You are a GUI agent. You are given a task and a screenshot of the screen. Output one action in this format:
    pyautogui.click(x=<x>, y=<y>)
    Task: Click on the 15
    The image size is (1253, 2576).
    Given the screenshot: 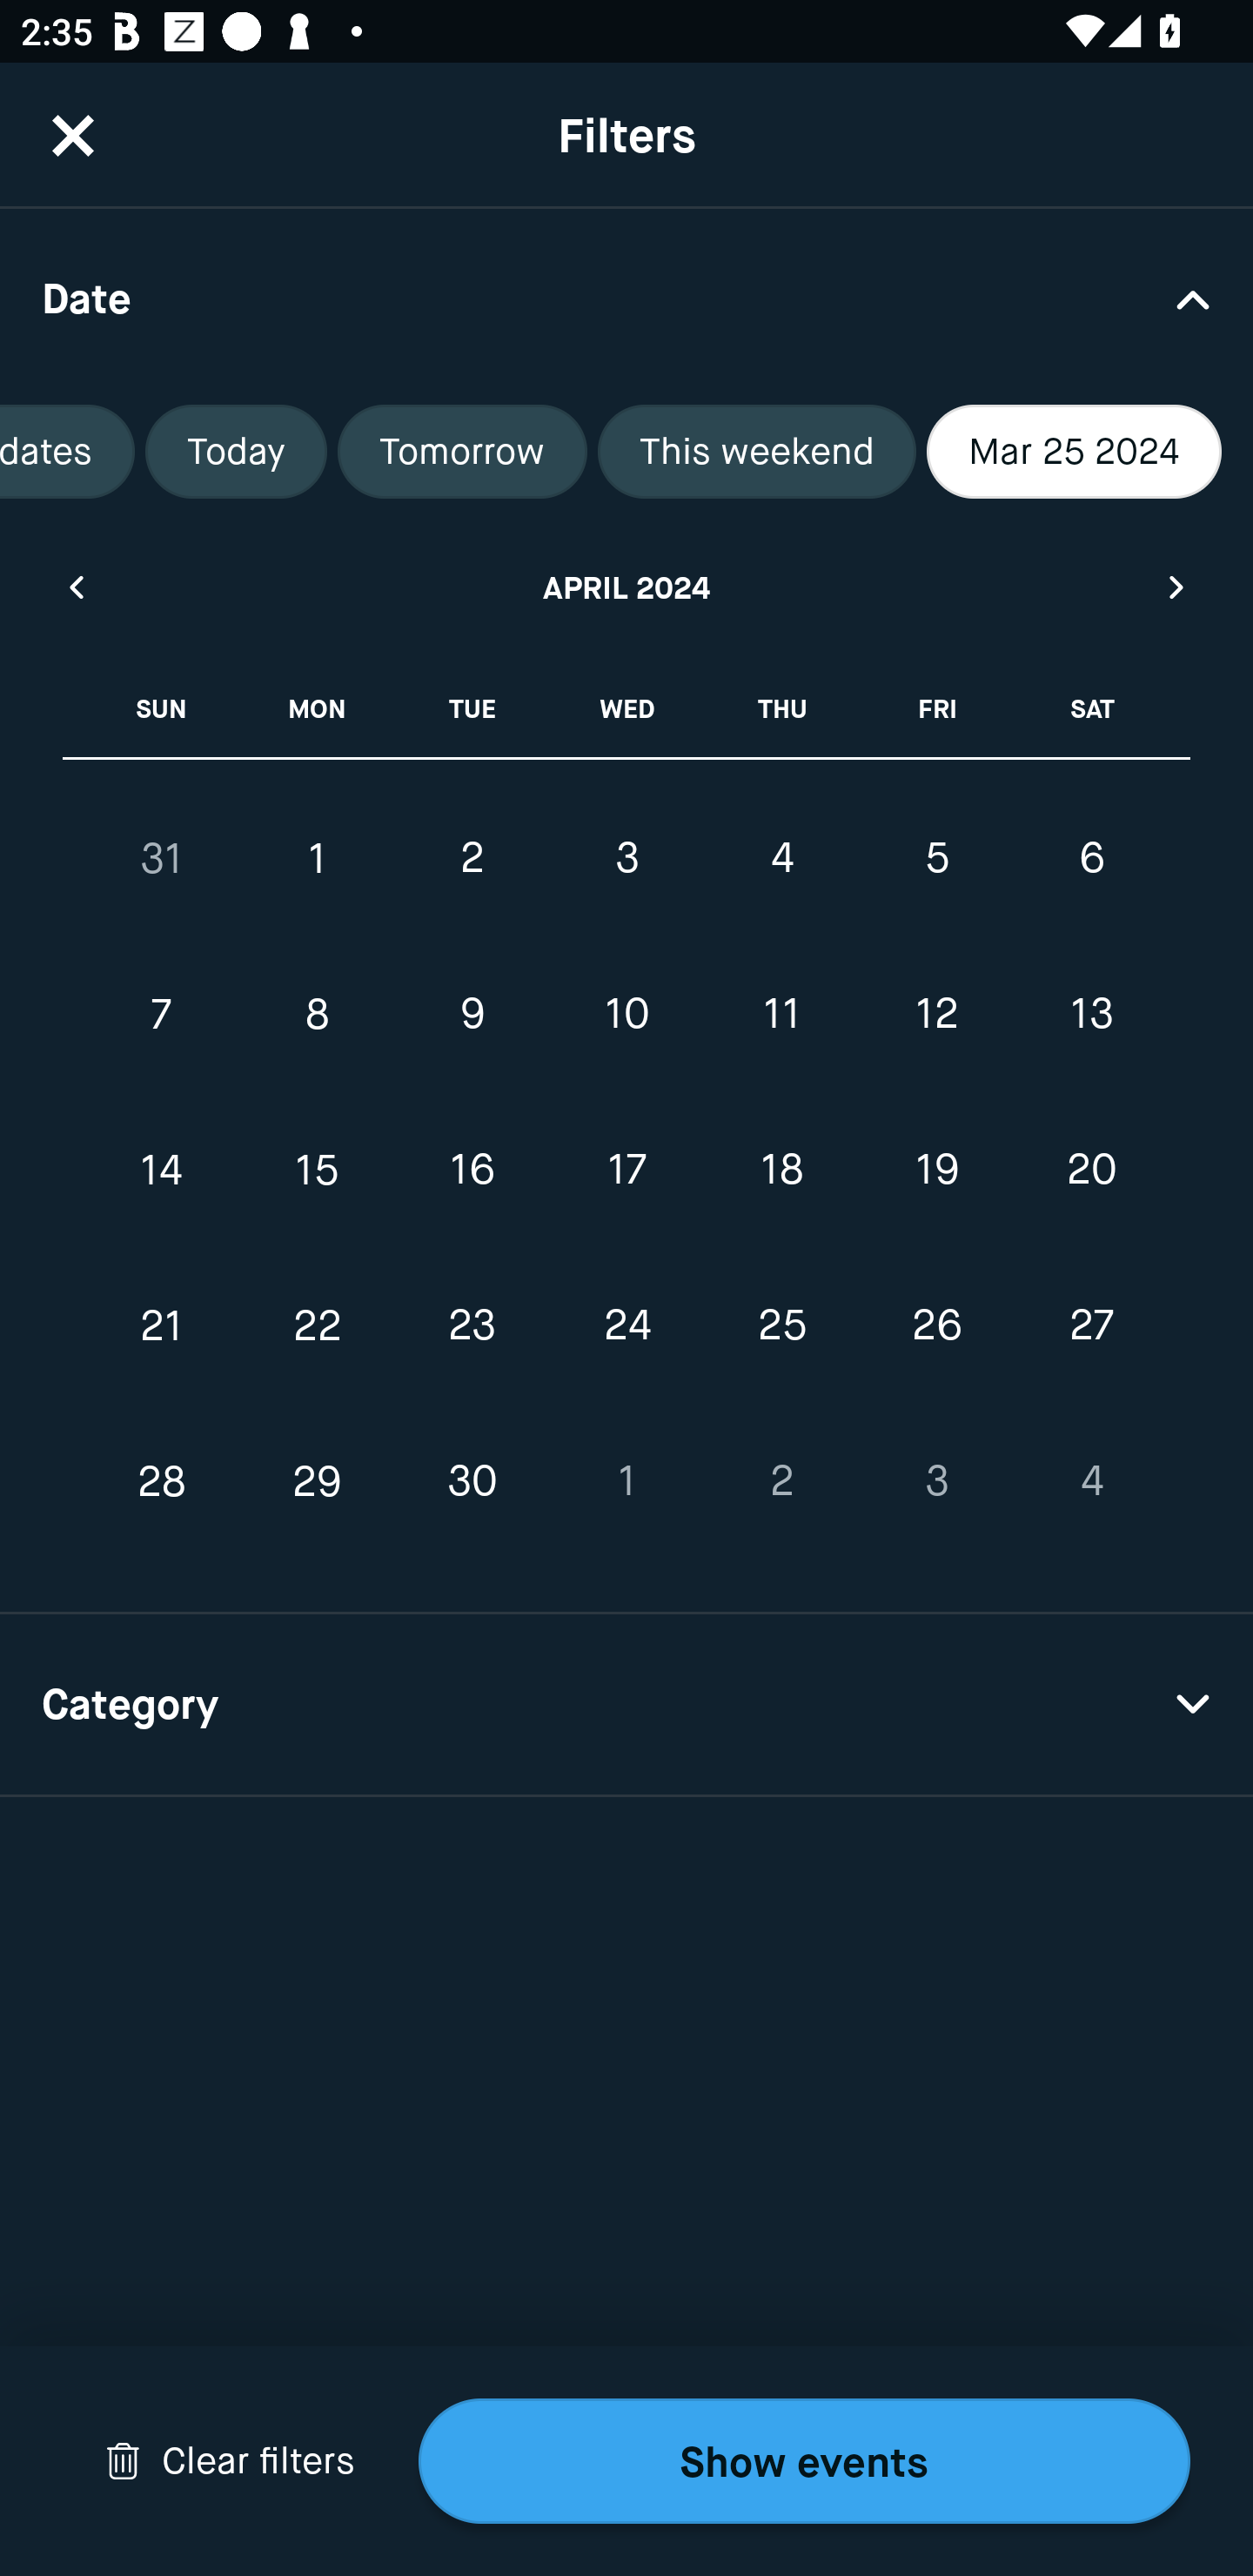 What is the action you would take?
    pyautogui.click(x=317, y=1170)
    